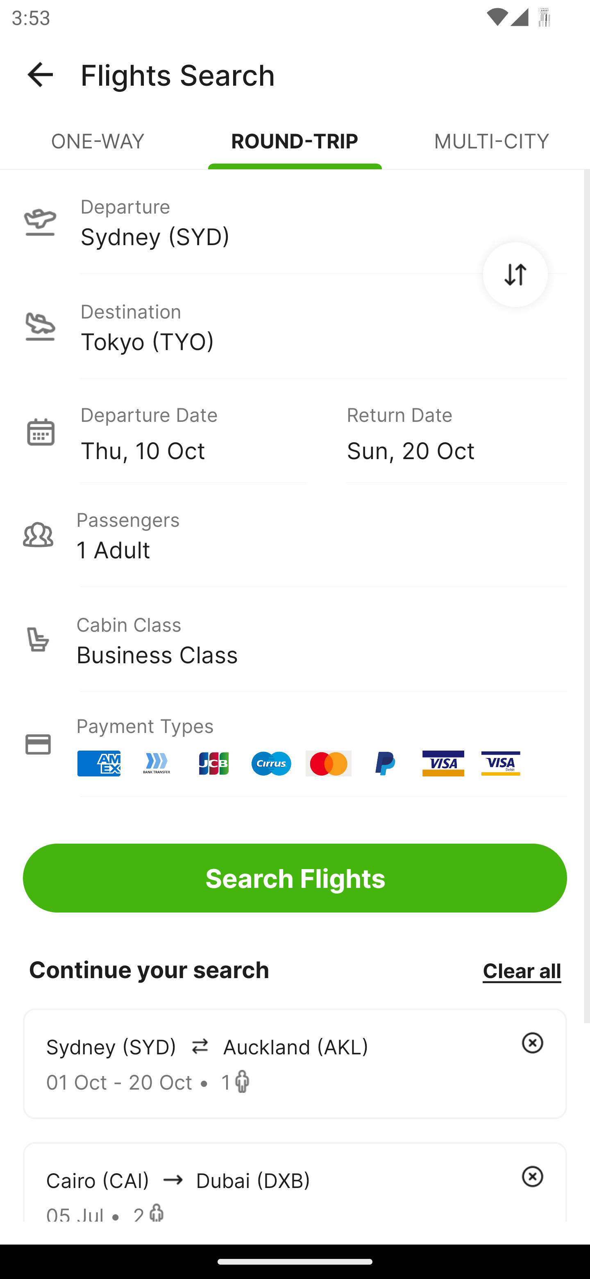 The height and width of the screenshot is (1279, 590). What do you see at coordinates (295, 744) in the screenshot?
I see `Payment Types` at bounding box center [295, 744].